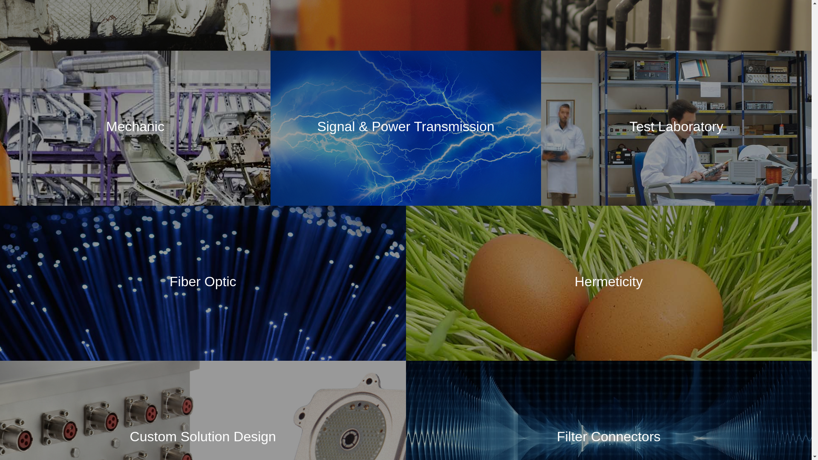 The height and width of the screenshot is (460, 818). What do you see at coordinates (302, 26) in the screenshot?
I see `Harsh environments` at bounding box center [302, 26].